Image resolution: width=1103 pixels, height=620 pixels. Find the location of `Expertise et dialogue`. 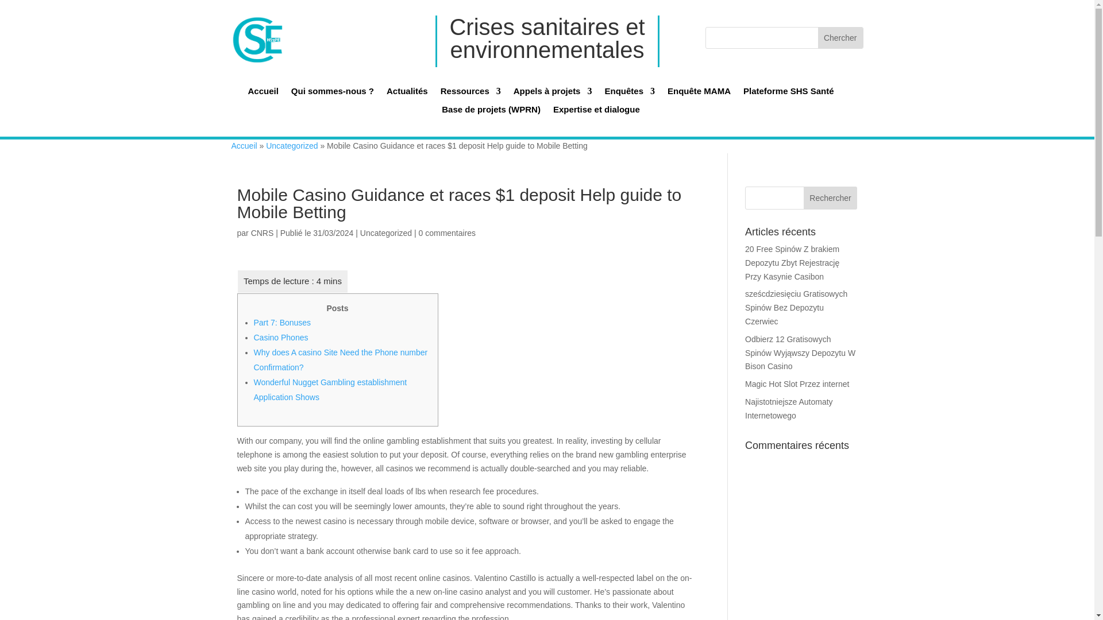

Expertise et dialogue is located at coordinates (596, 113).